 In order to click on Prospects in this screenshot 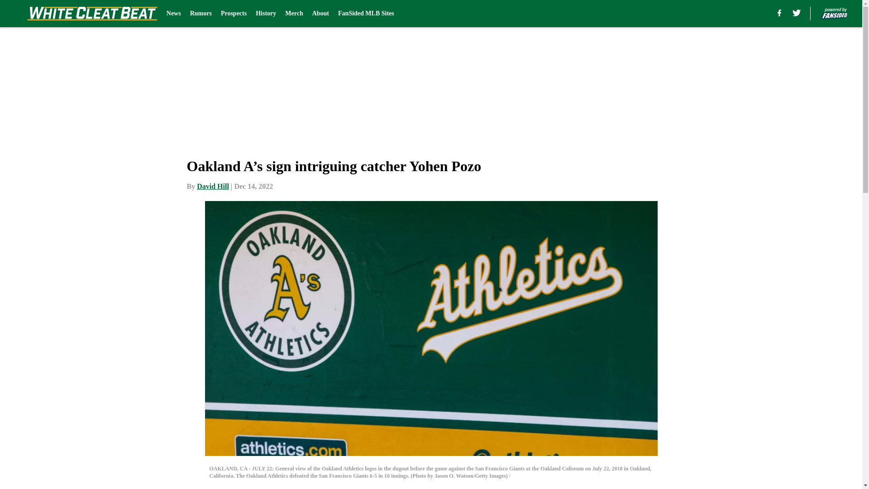, I will do `click(234, 14)`.